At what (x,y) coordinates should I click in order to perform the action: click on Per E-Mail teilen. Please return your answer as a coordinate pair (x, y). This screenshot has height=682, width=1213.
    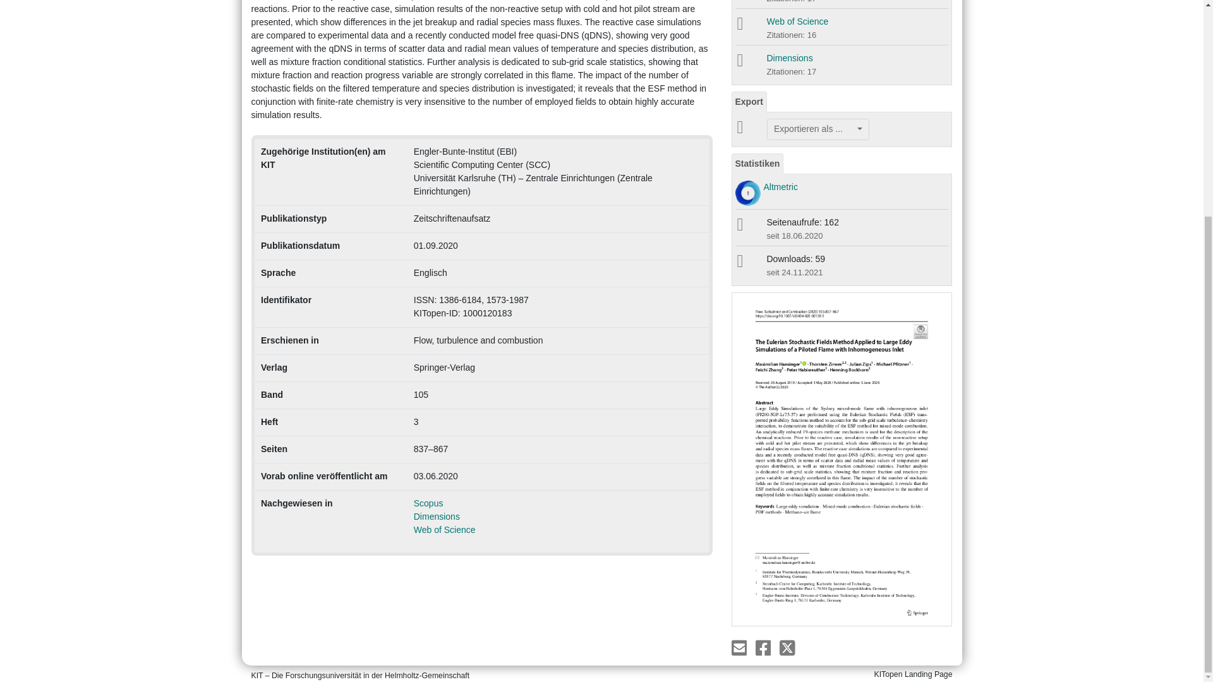
    Looking at the image, I should click on (740, 647).